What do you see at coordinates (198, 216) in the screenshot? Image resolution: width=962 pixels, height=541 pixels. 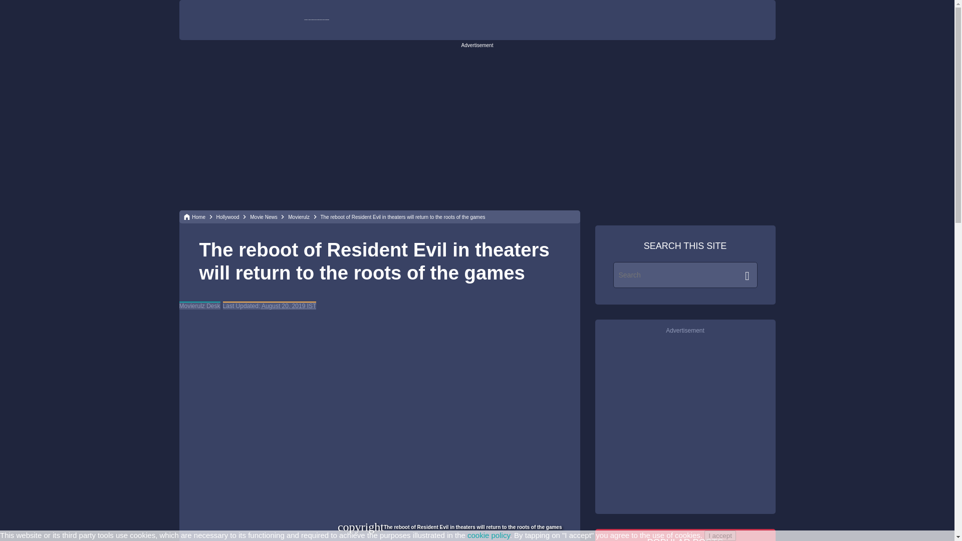 I see `Home` at bounding box center [198, 216].